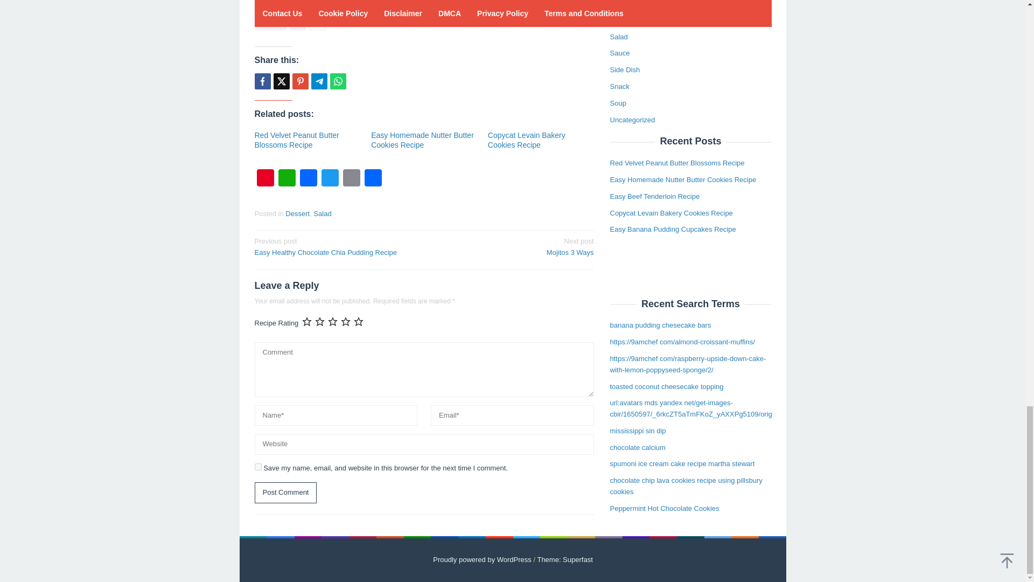  Describe the element at coordinates (322, 213) in the screenshot. I see `Post Comment` at that location.